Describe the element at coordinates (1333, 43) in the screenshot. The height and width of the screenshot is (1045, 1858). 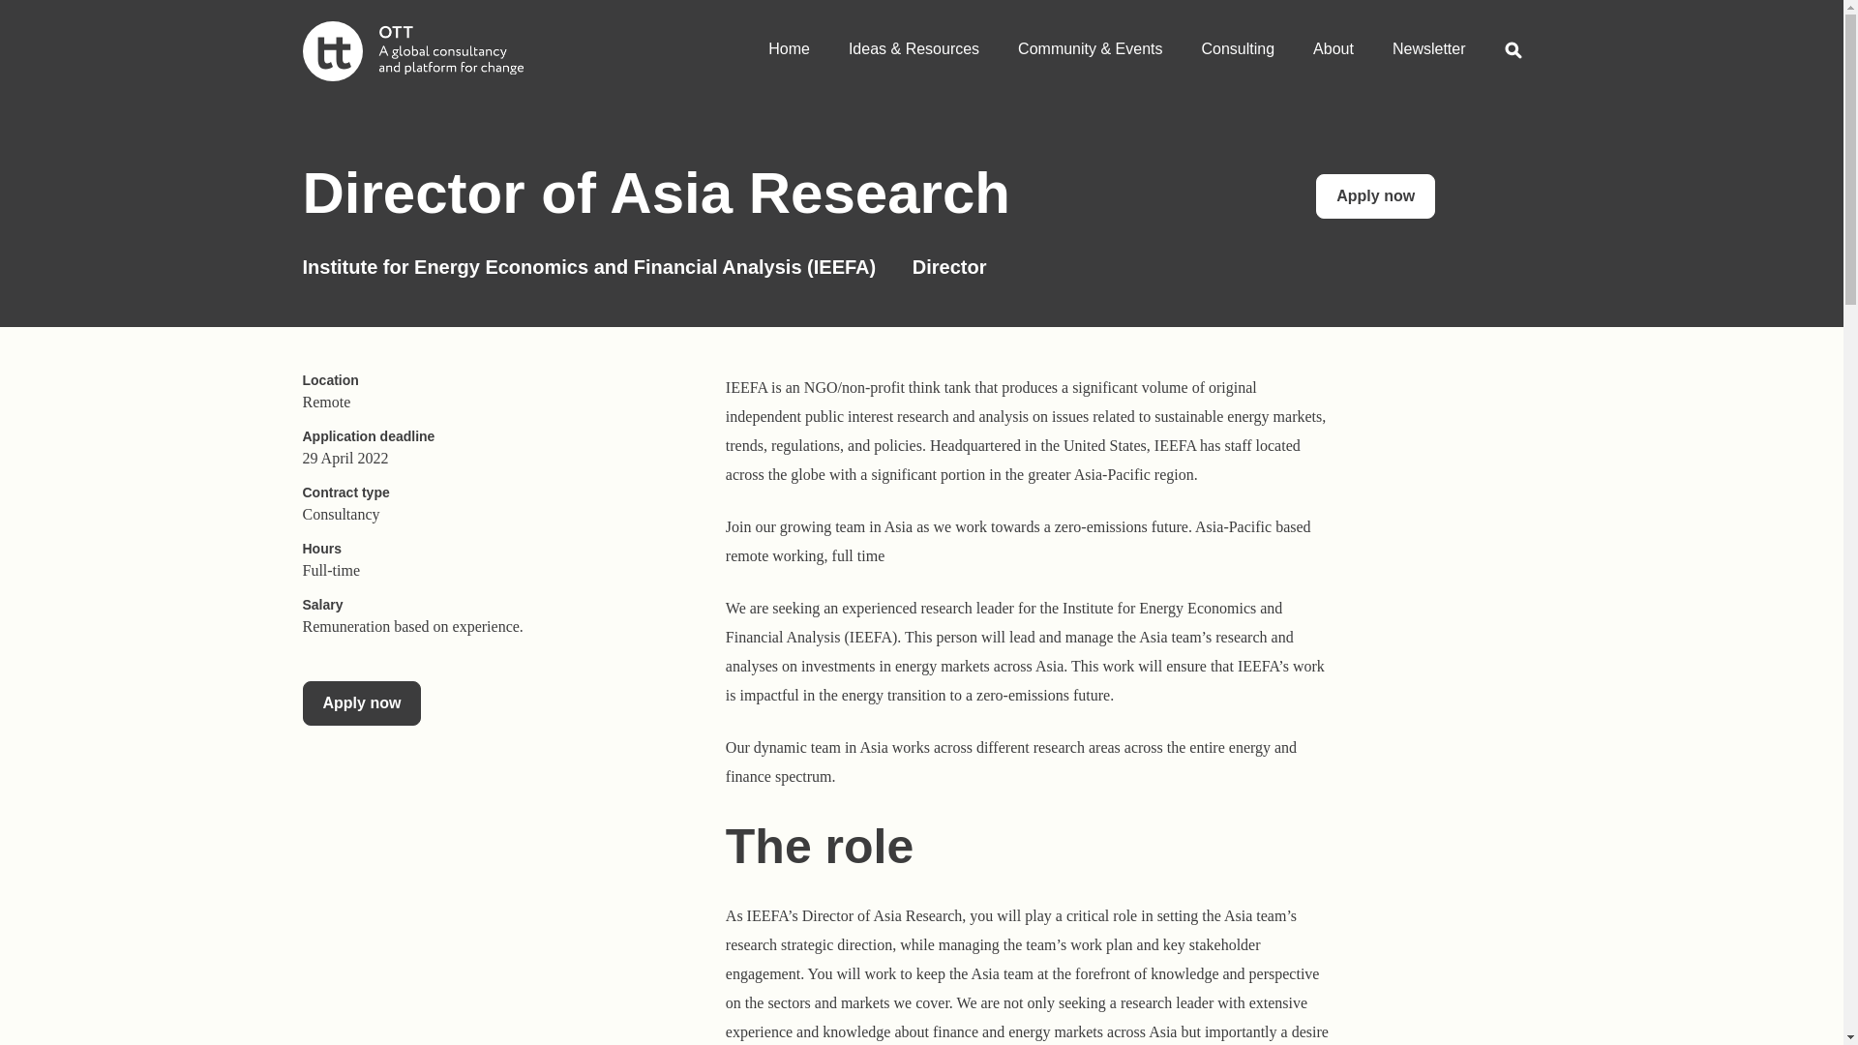
I see `About` at that location.